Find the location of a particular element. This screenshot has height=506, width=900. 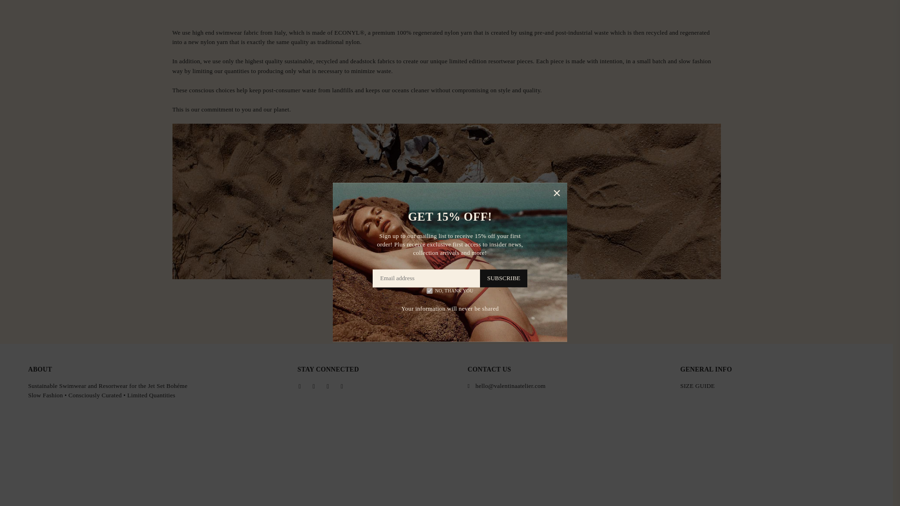

Mastercard is located at coordinates (778, 493).